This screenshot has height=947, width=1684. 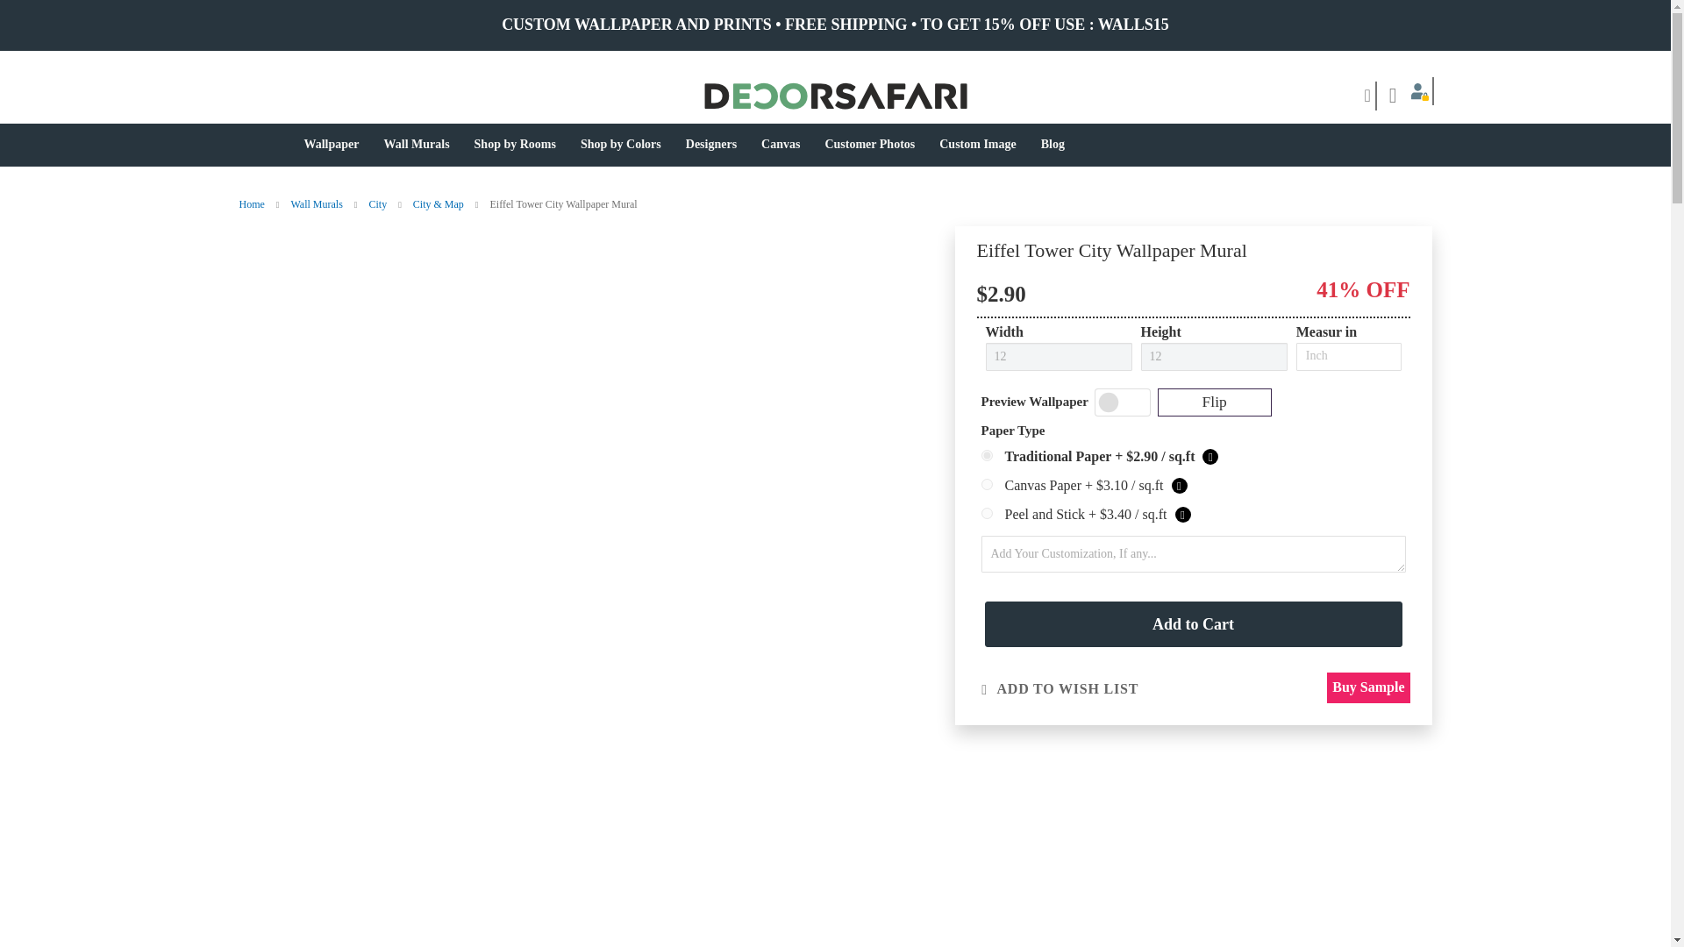 What do you see at coordinates (1393, 96) in the screenshot?
I see `My Cart` at bounding box center [1393, 96].